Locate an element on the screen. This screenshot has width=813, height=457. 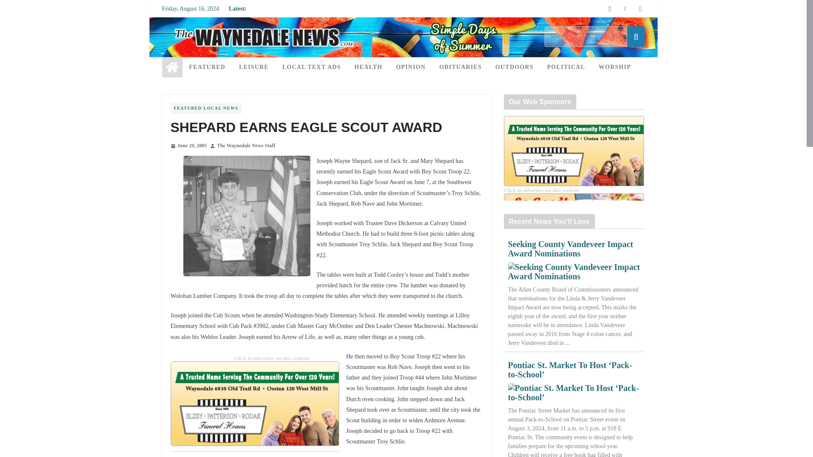
HEALTH is located at coordinates (368, 67).